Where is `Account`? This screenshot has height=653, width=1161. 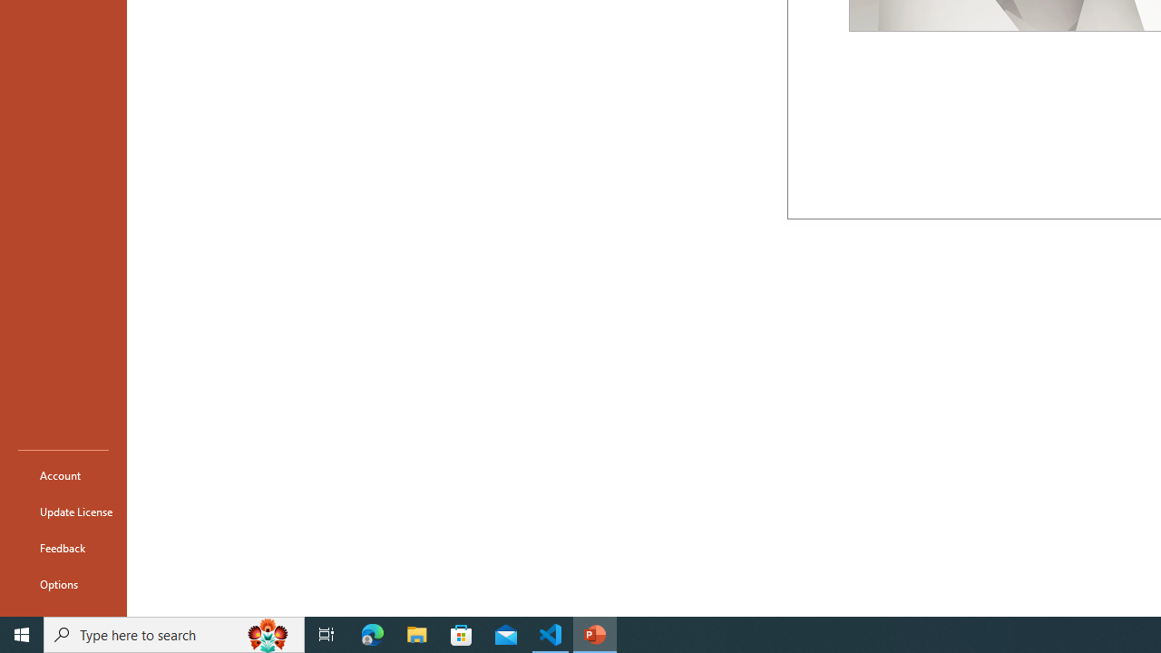
Account is located at coordinates (63, 475).